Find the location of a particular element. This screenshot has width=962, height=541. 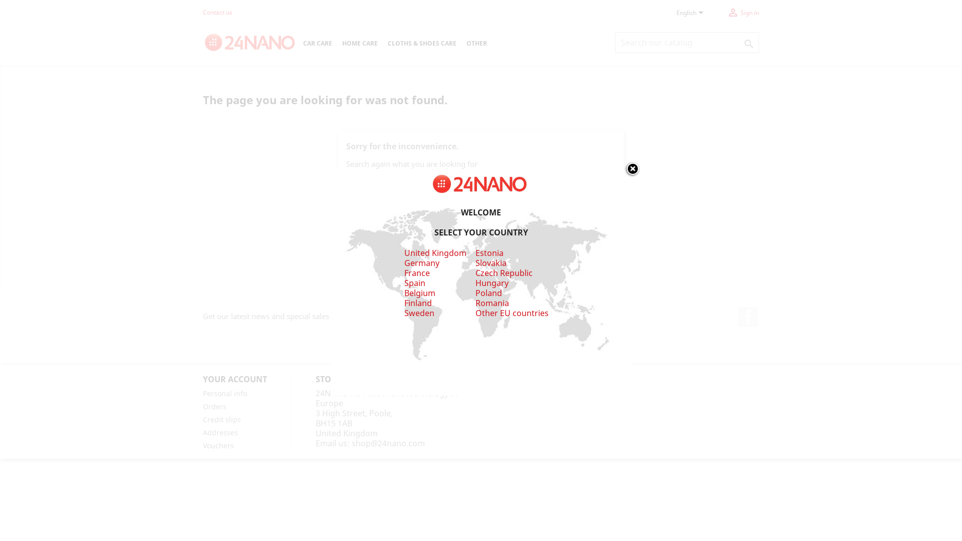

Vouchers is located at coordinates (218, 446).